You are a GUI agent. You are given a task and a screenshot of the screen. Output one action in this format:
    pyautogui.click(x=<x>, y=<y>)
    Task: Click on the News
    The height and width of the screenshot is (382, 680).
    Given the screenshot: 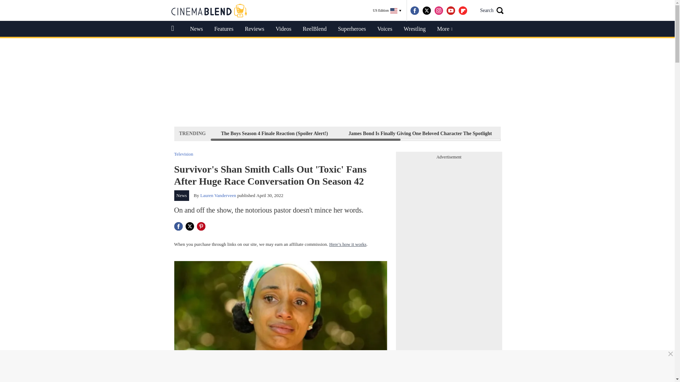 What is the action you would take?
    pyautogui.click(x=196, y=29)
    